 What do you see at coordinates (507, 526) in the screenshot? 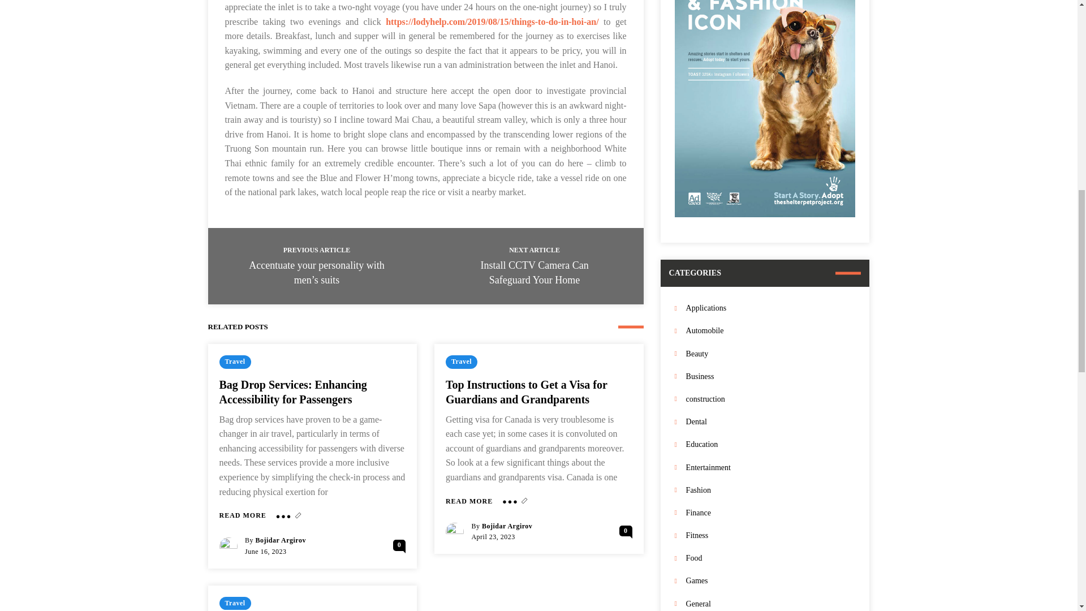
I see `Bojidar Argirov` at bounding box center [507, 526].